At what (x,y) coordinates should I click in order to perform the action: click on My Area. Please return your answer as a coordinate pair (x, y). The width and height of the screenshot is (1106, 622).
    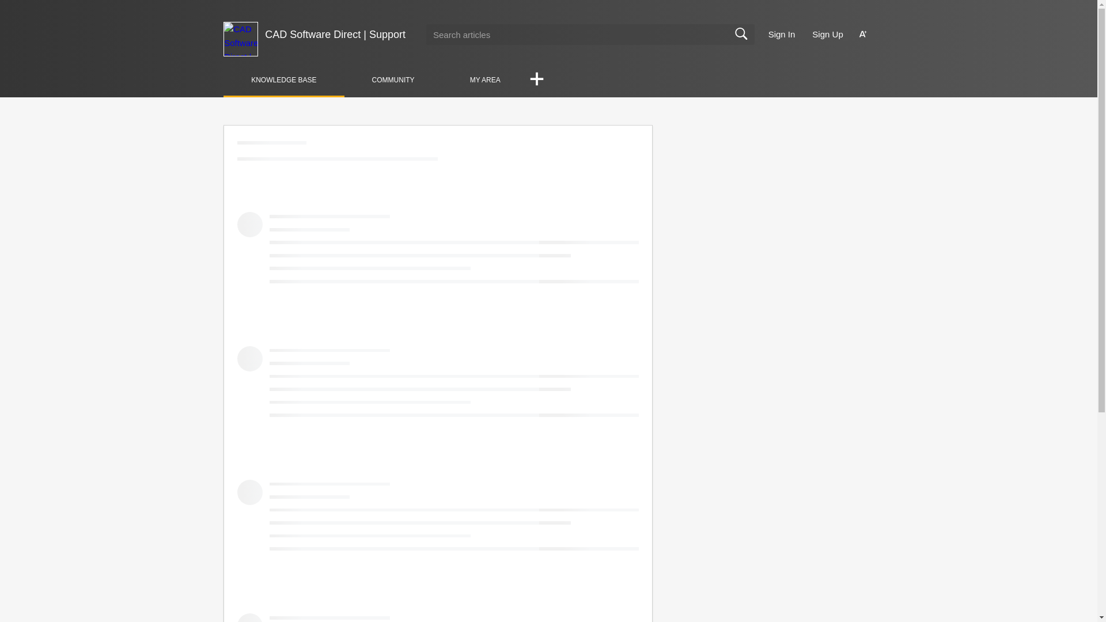
    Looking at the image, I should click on (485, 79).